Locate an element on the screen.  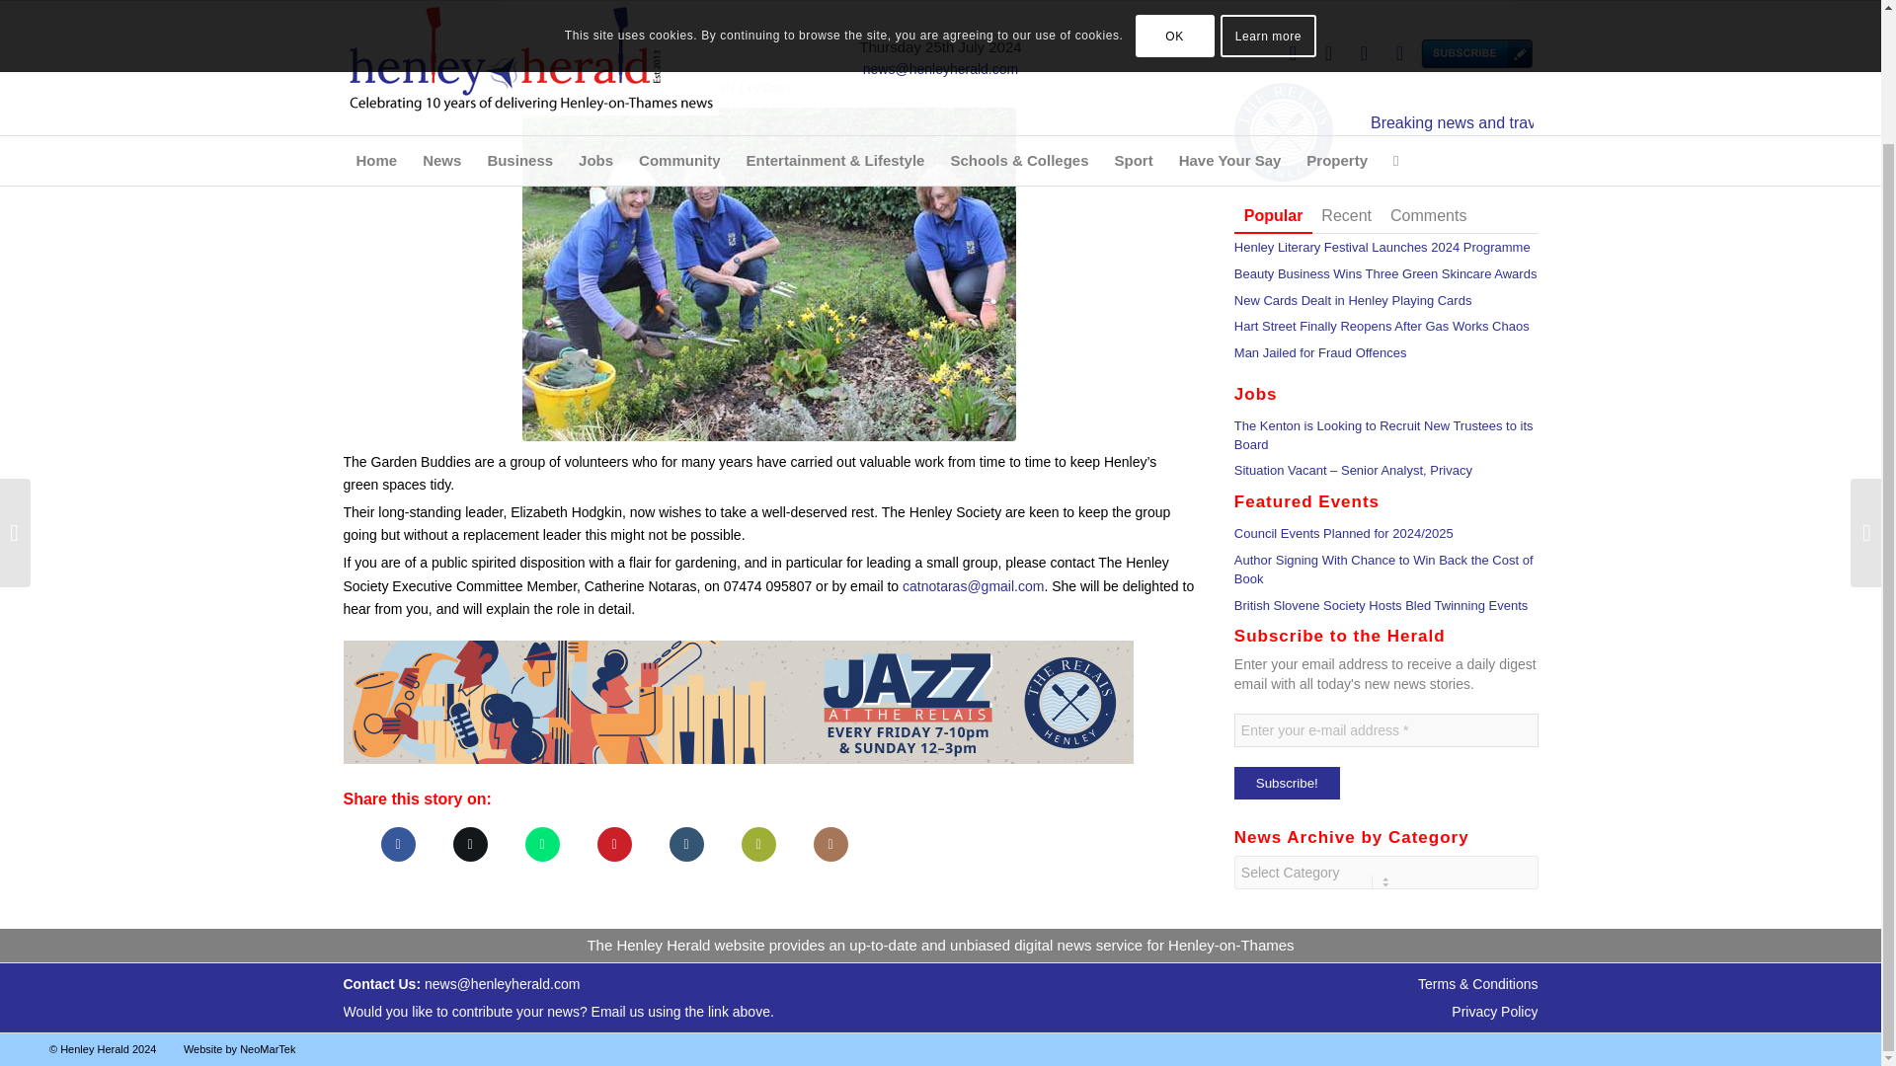
Posts by Editor is located at coordinates (778, 88).